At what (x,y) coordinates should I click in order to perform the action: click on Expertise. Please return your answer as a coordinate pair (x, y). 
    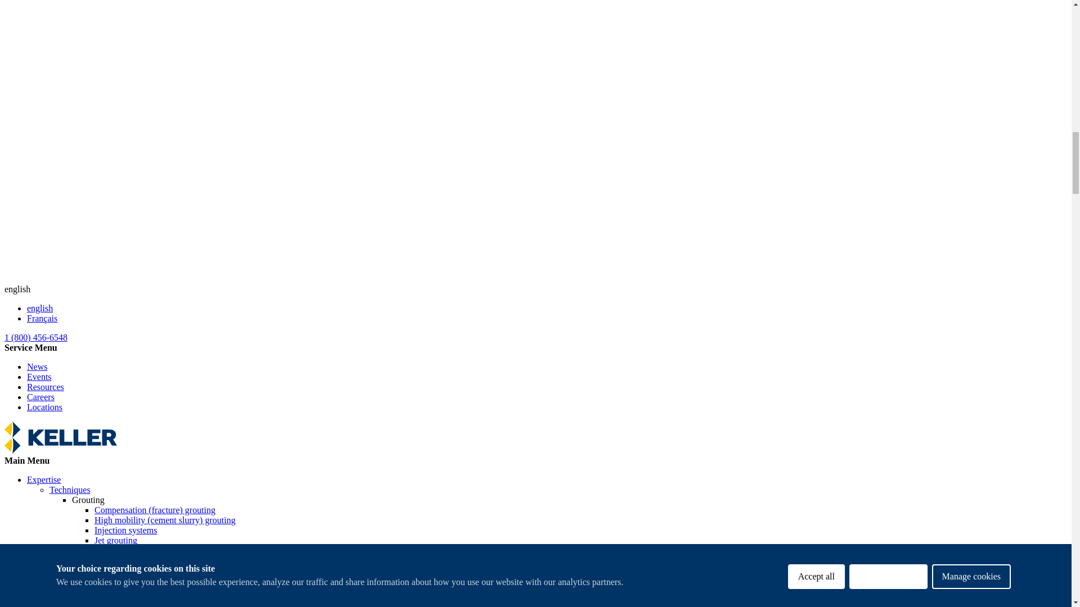
    Looking at the image, I should click on (44, 479).